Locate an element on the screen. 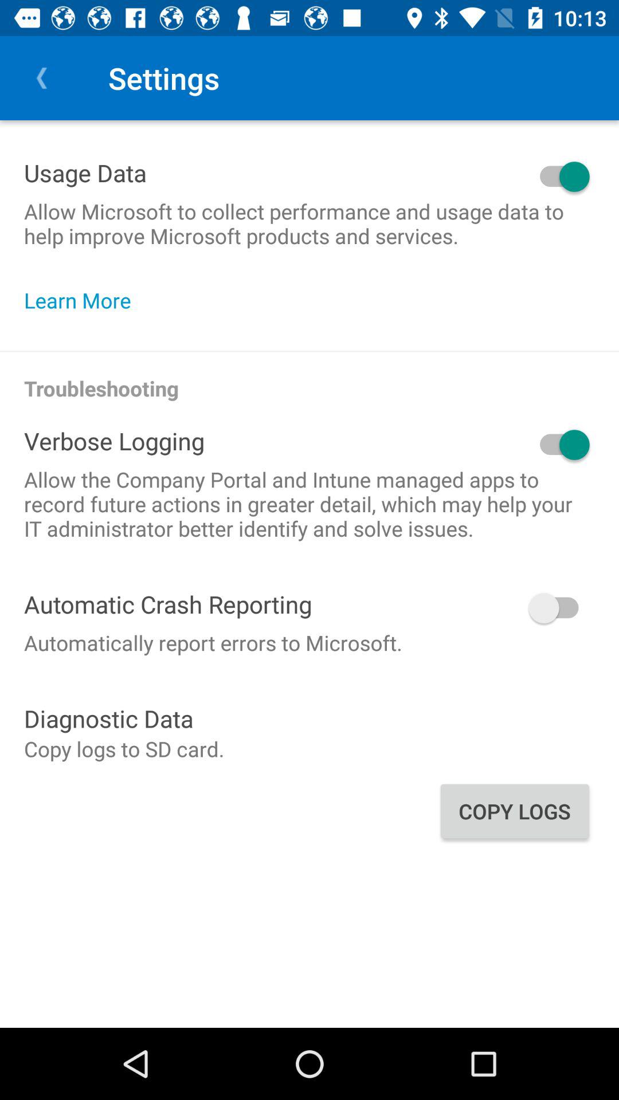  launch the item below the allow microsoft to item is located at coordinates (84, 300).